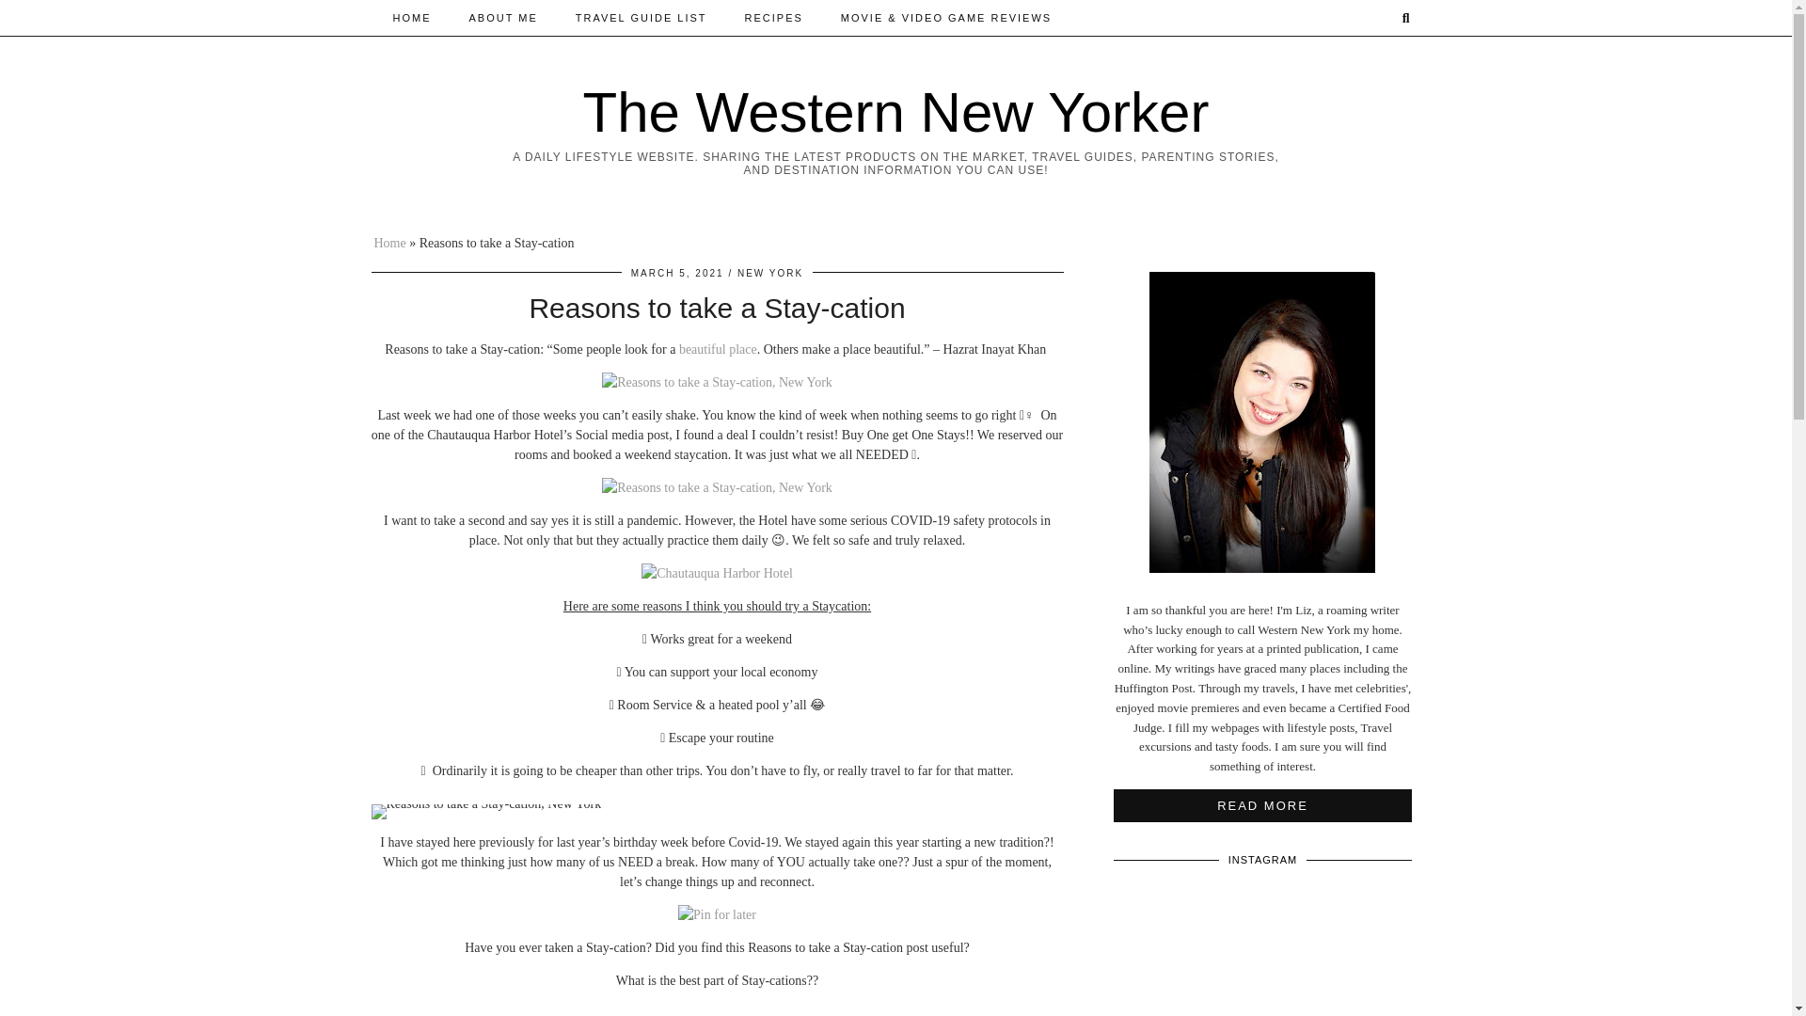  I want to click on Pin for later, so click(717, 914).